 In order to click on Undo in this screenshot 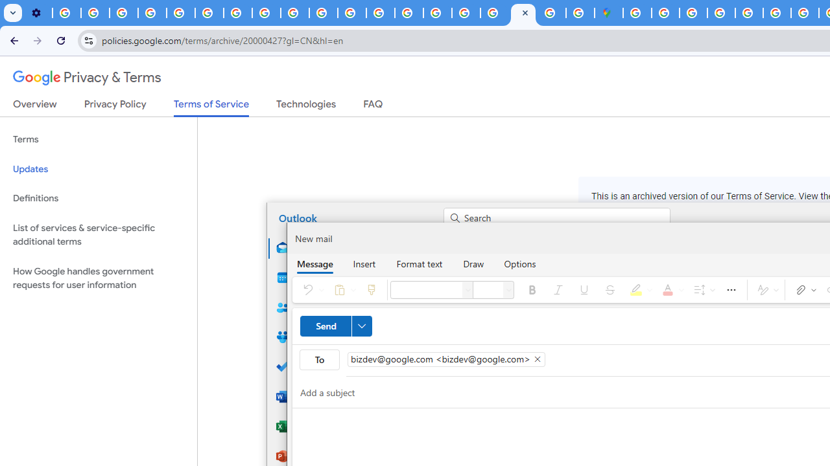, I will do `click(311, 290)`.